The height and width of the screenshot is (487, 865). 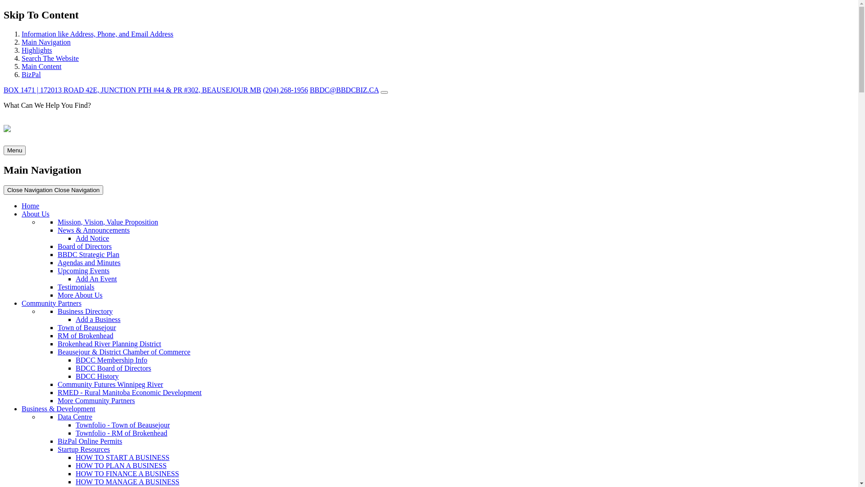 What do you see at coordinates (86, 335) in the screenshot?
I see `RM of Brokenhead` at bounding box center [86, 335].